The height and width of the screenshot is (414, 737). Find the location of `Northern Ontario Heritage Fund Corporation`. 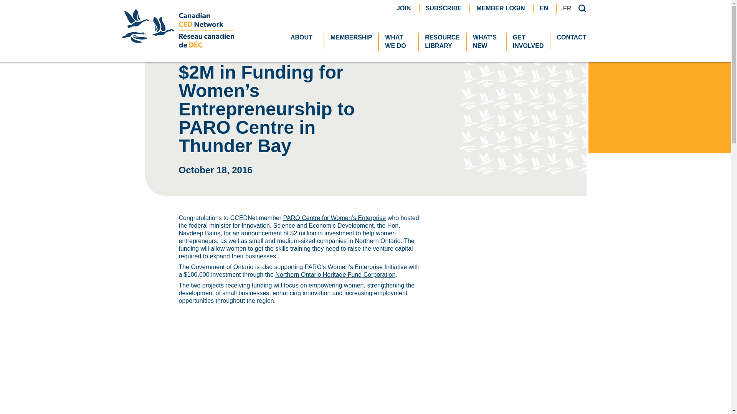

Northern Ontario Heritage Fund Corporation is located at coordinates (335, 274).